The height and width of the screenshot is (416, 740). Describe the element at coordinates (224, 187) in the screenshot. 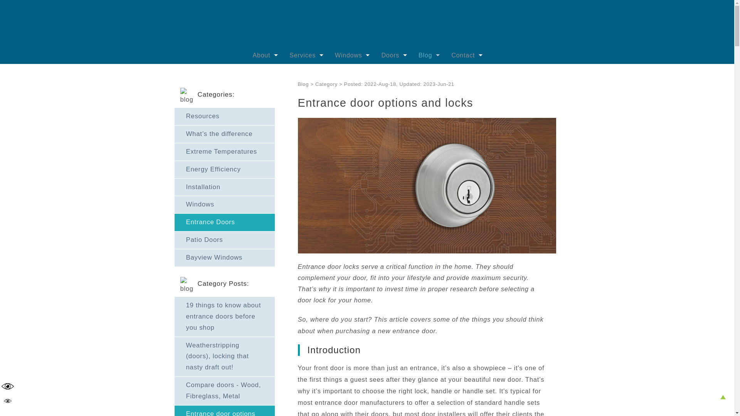

I see `Installation` at that location.